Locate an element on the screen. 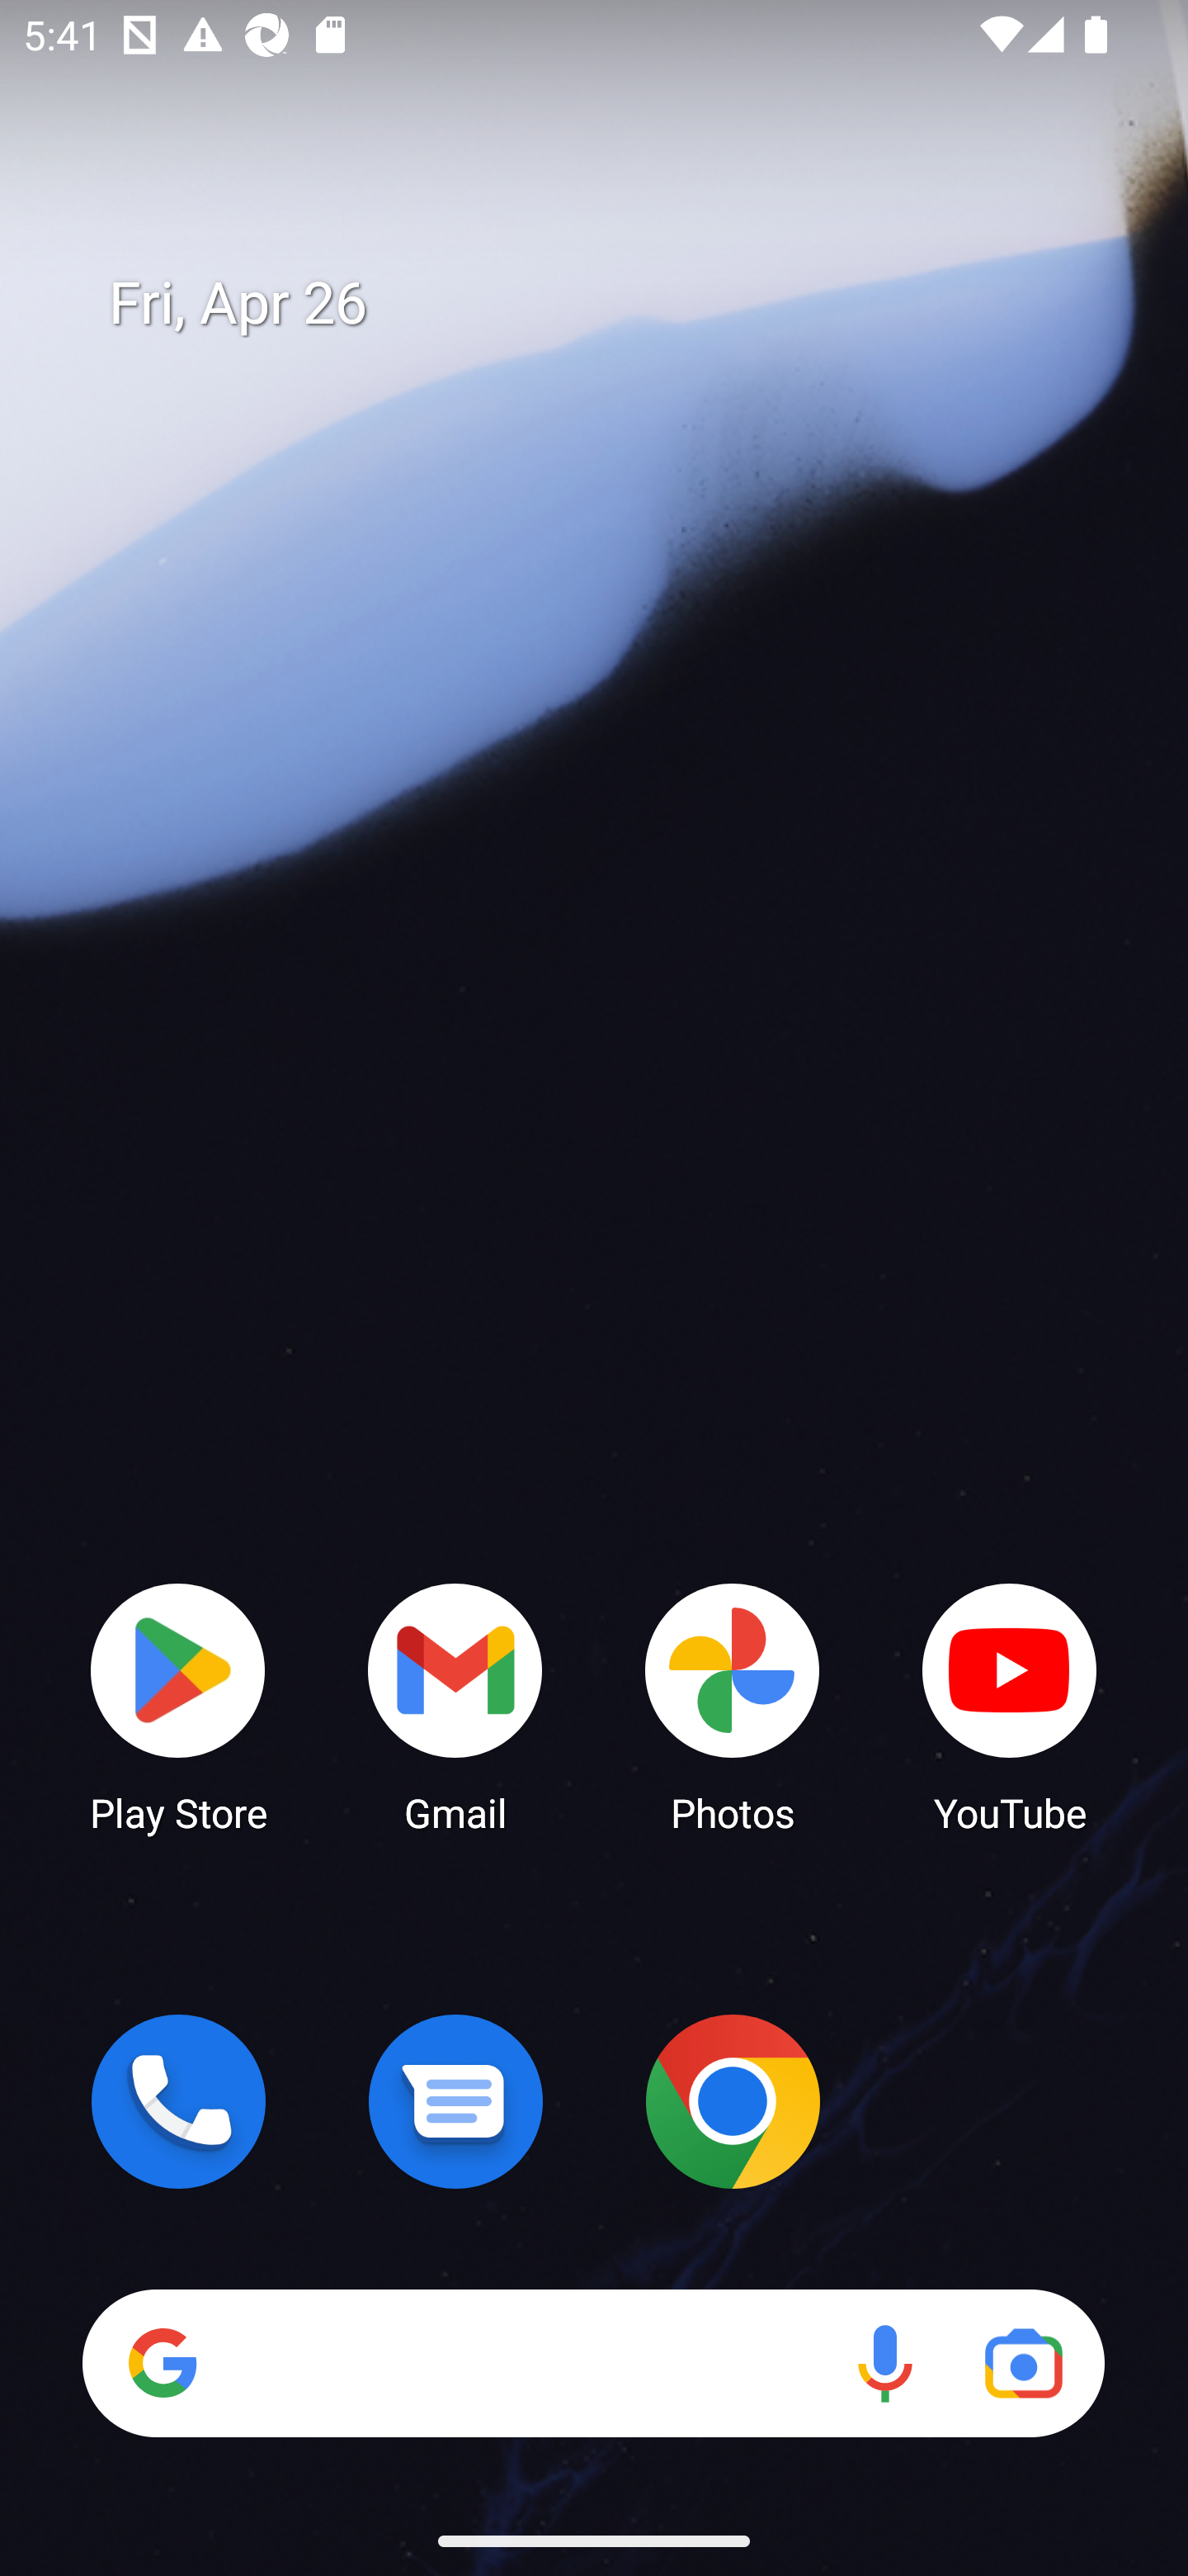 Image resolution: width=1188 pixels, height=2576 pixels. Voice search is located at coordinates (884, 2363).